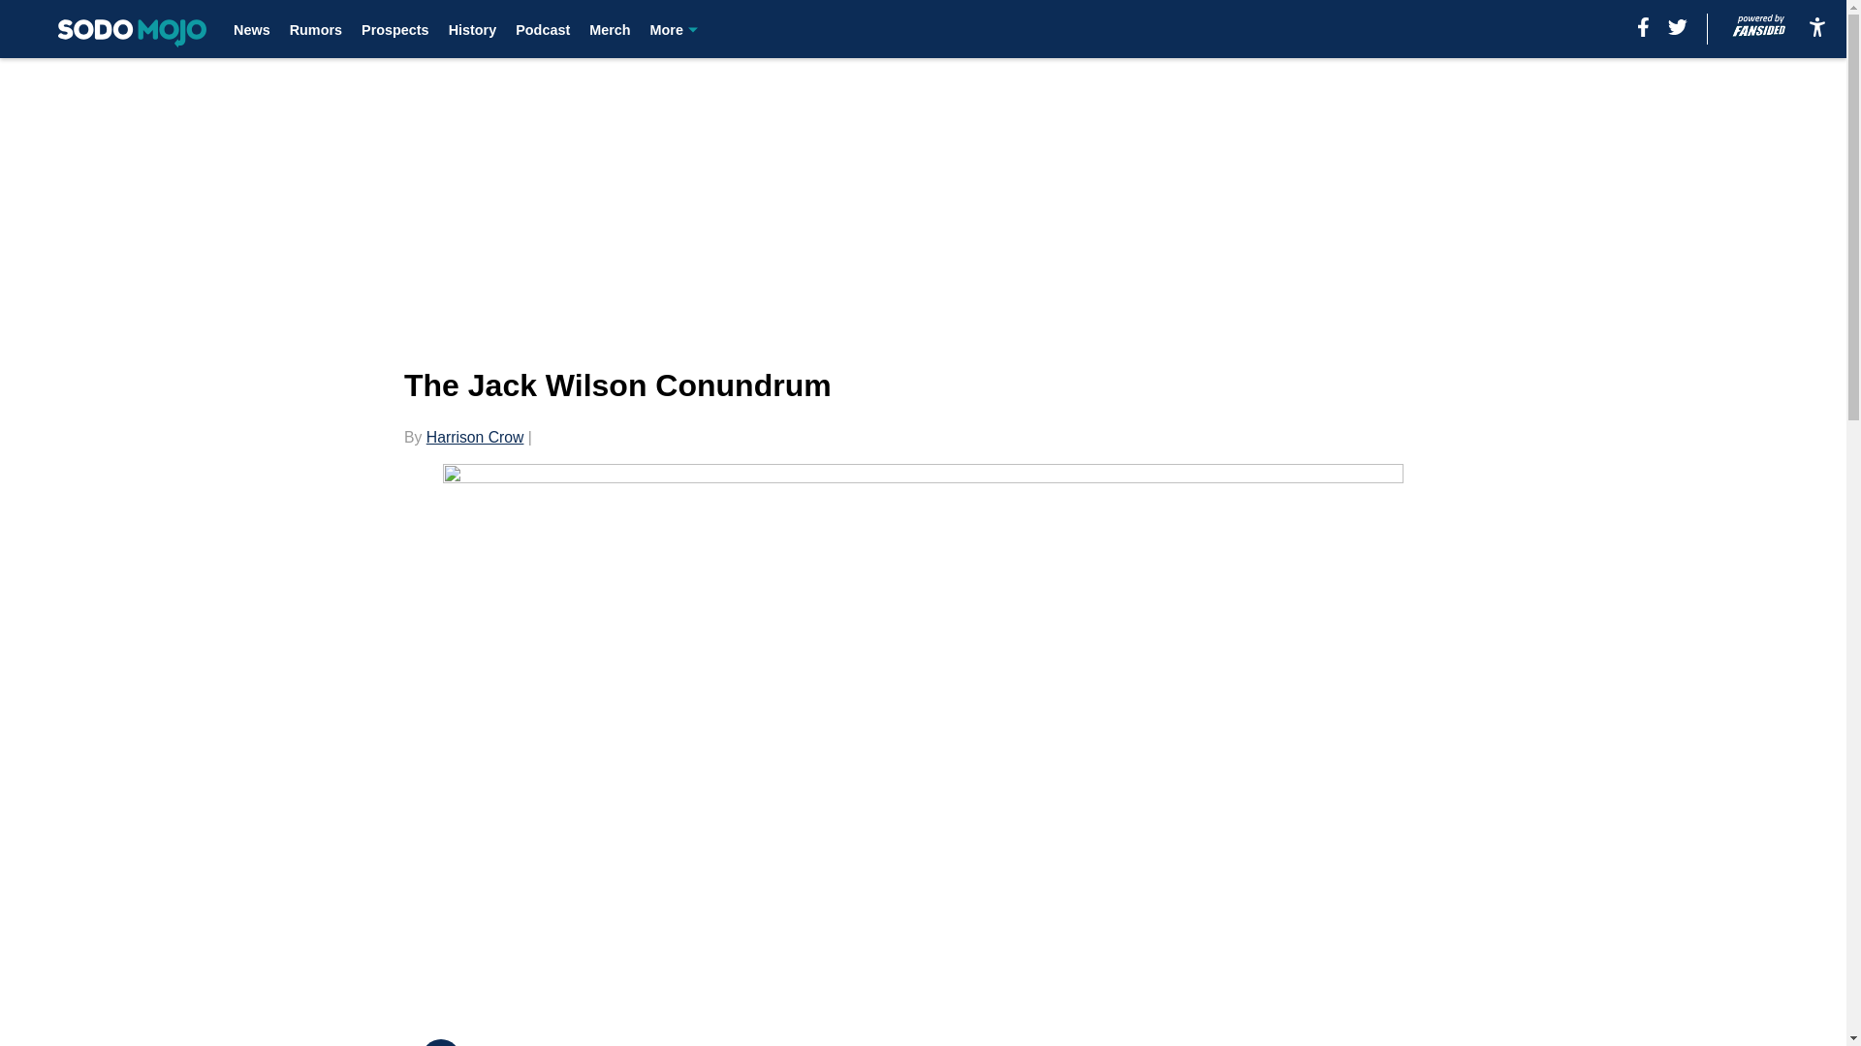 The image size is (1861, 1046). I want to click on News, so click(252, 29).